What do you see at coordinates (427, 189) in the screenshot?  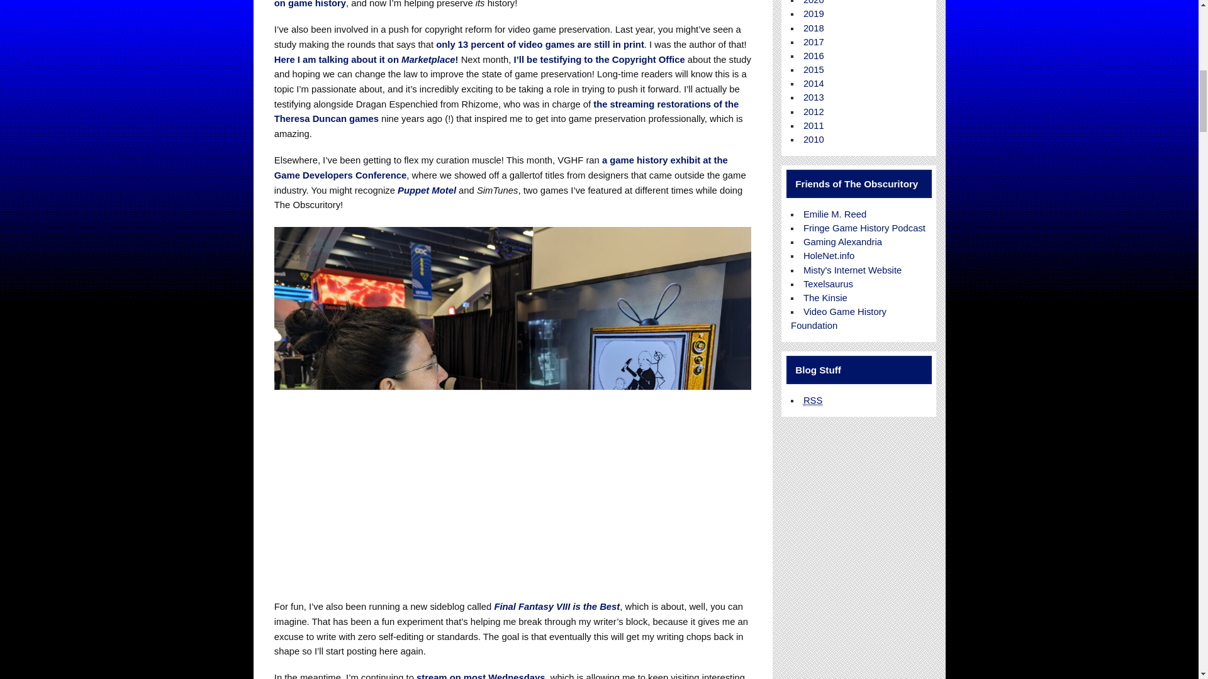 I see `Puppet Motel` at bounding box center [427, 189].